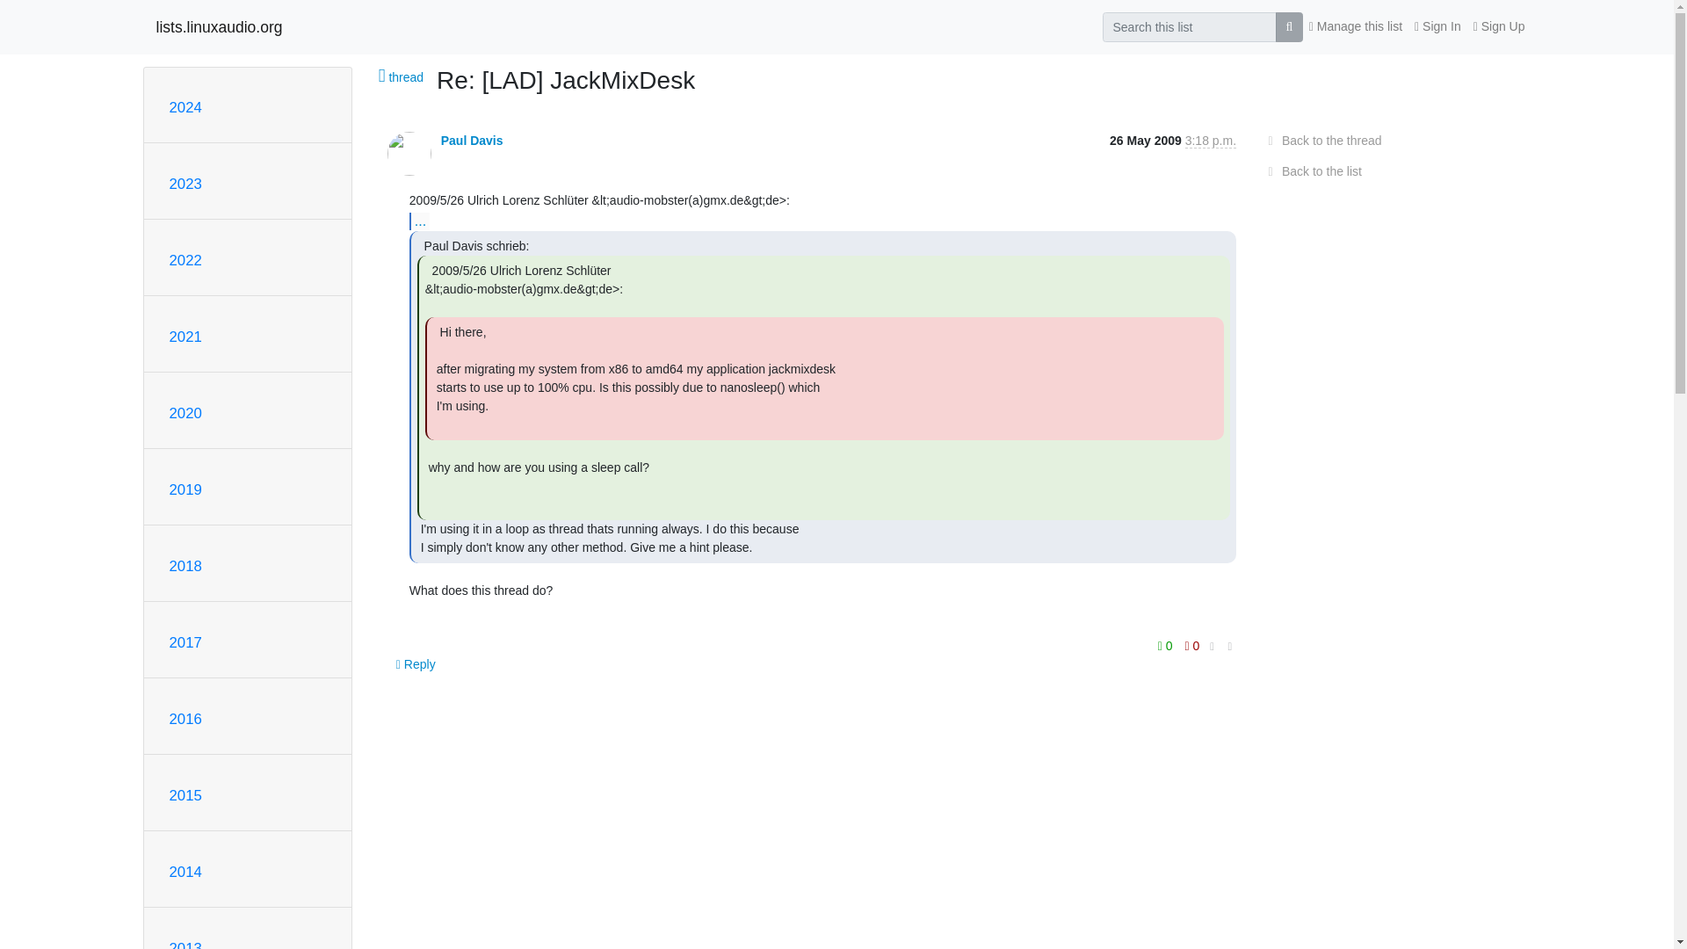  What do you see at coordinates (471, 141) in the screenshot?
I see `See the profile for Paul Davis` at bounding box center [471, 141].